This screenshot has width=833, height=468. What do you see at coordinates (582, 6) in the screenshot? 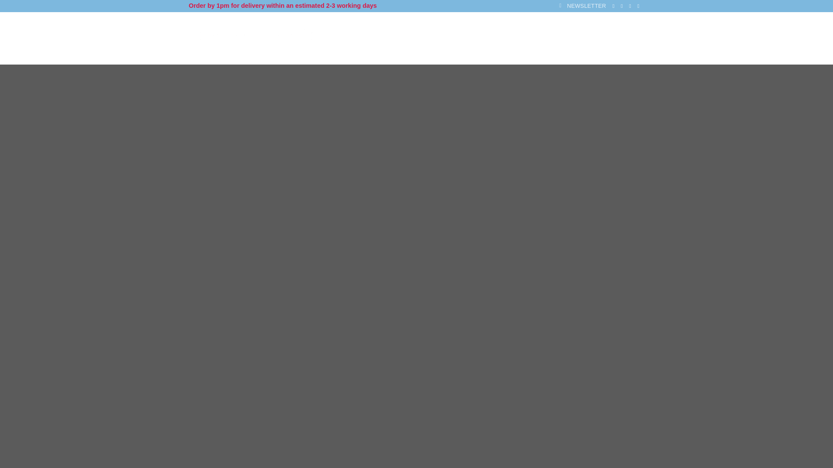
I see `NEWSLETTER` at bounding box center [582, 6].